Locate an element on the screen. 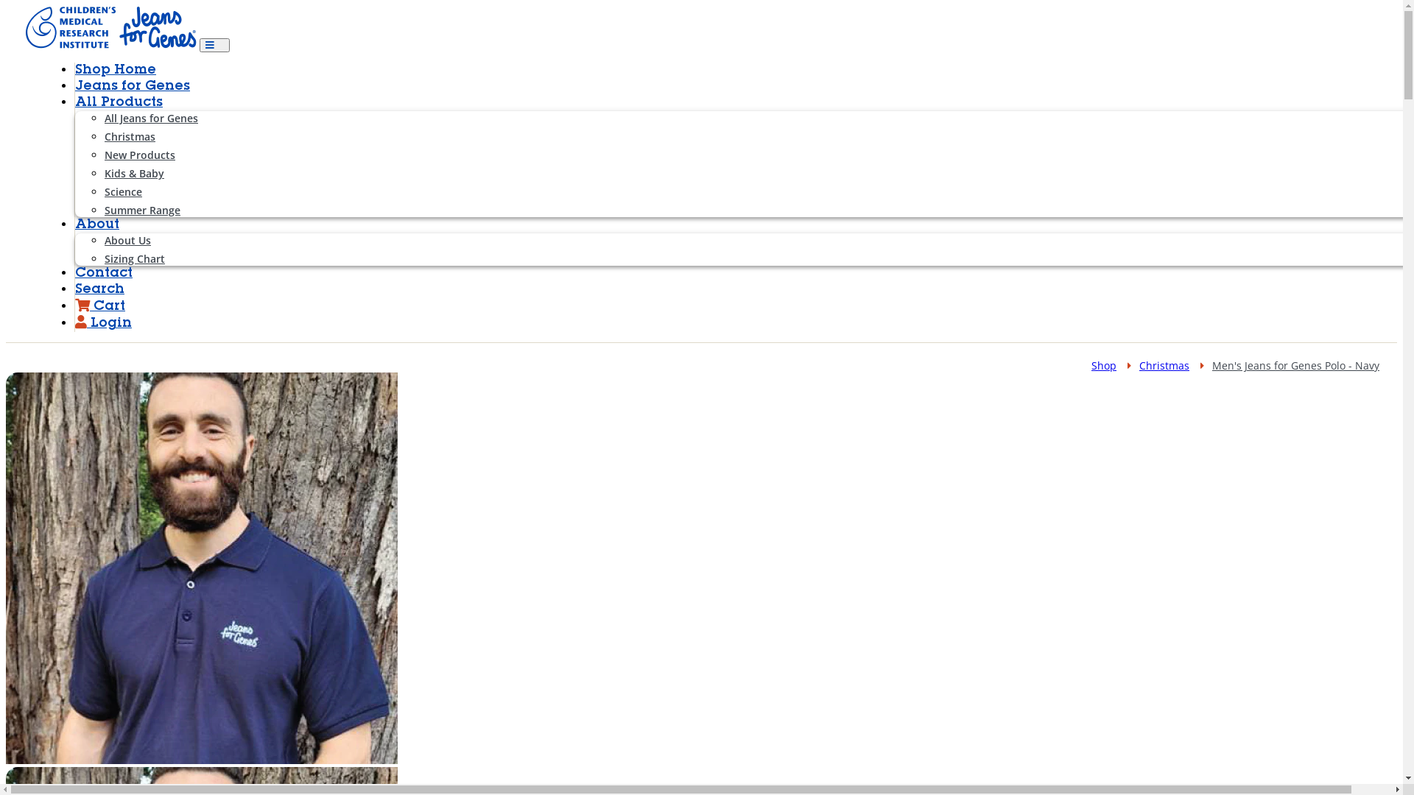  Shop Home is located at coordinates (116, 71).